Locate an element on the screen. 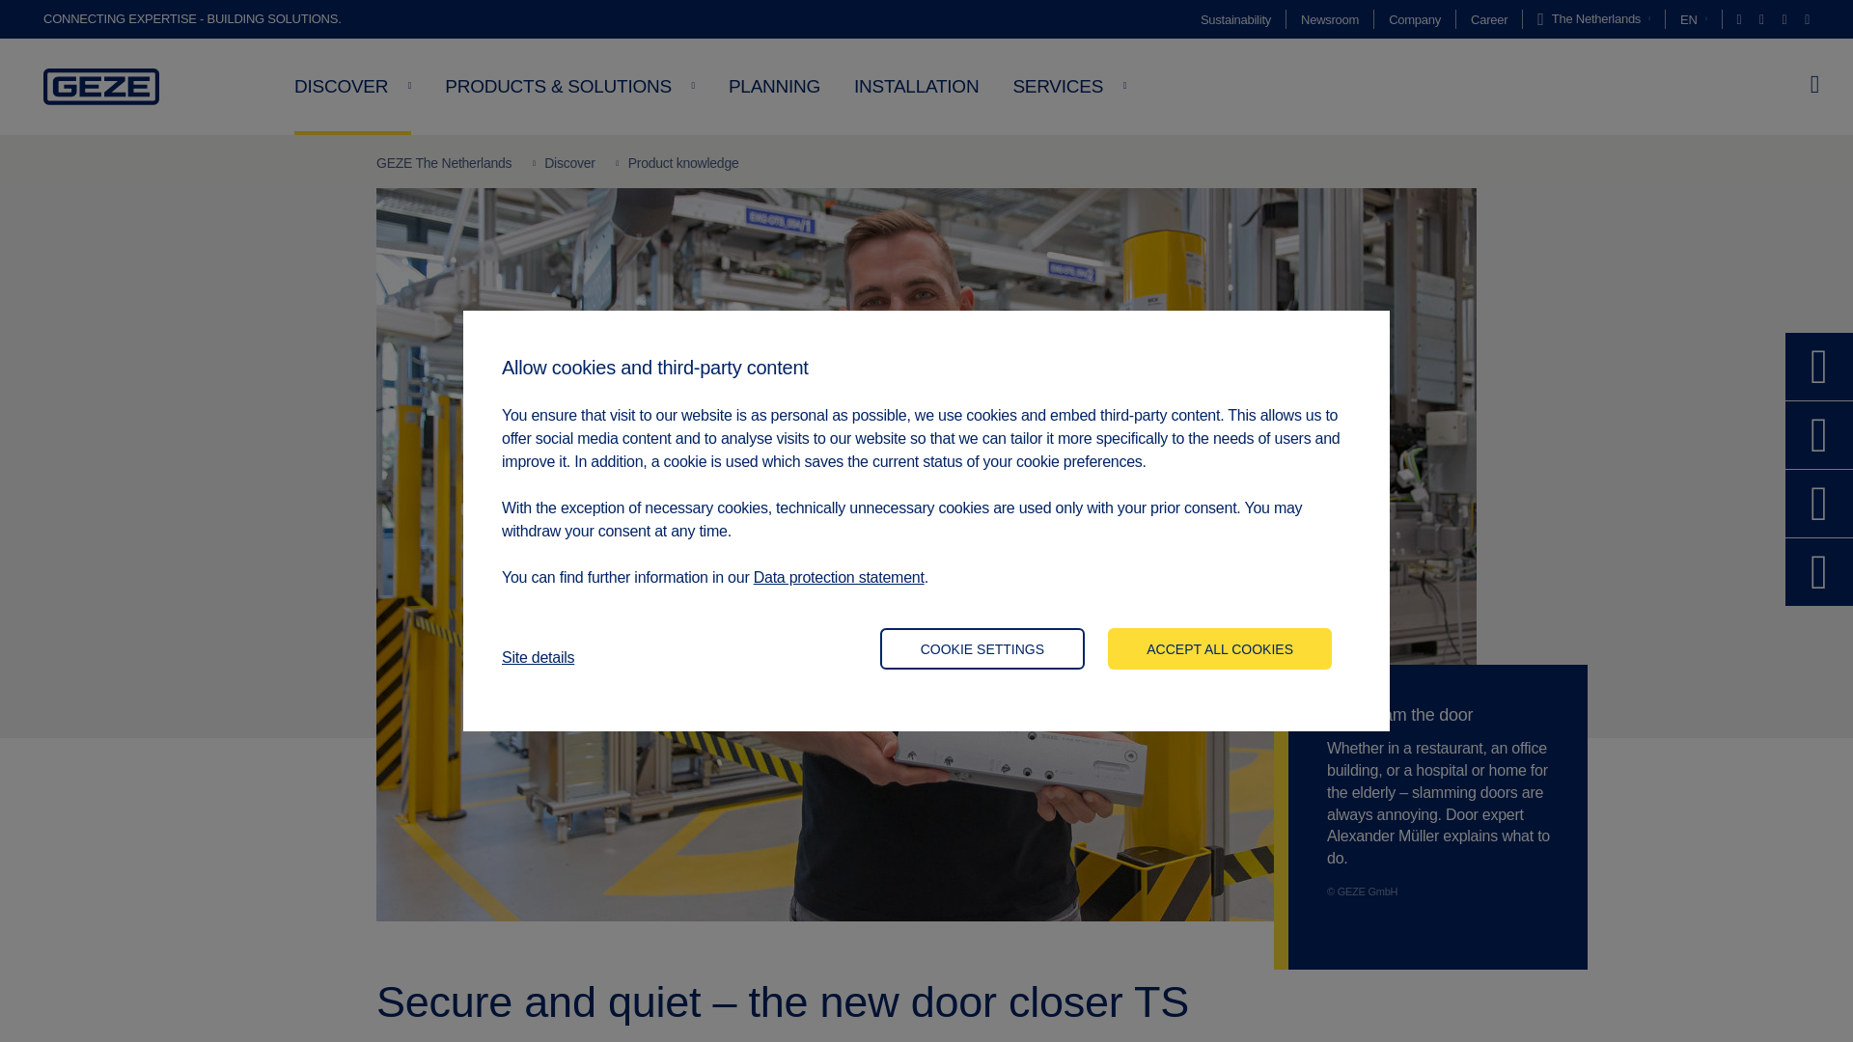 Image resolution: width=1853 pixels, height=1042 pixels. Company is located at coordinates (1415, 19).